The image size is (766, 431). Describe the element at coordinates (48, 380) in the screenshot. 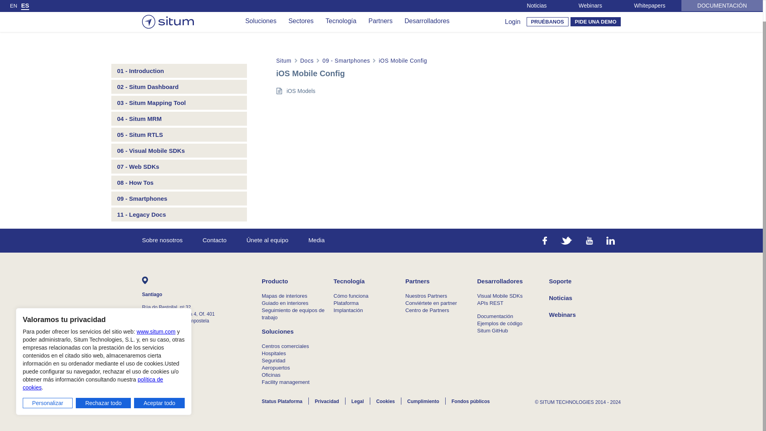

I see `Personalizar` at that location.